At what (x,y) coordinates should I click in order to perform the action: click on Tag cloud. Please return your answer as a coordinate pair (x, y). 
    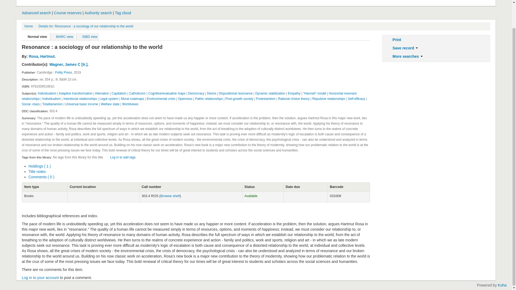
    Looking at the image, I should click on (123, 13).